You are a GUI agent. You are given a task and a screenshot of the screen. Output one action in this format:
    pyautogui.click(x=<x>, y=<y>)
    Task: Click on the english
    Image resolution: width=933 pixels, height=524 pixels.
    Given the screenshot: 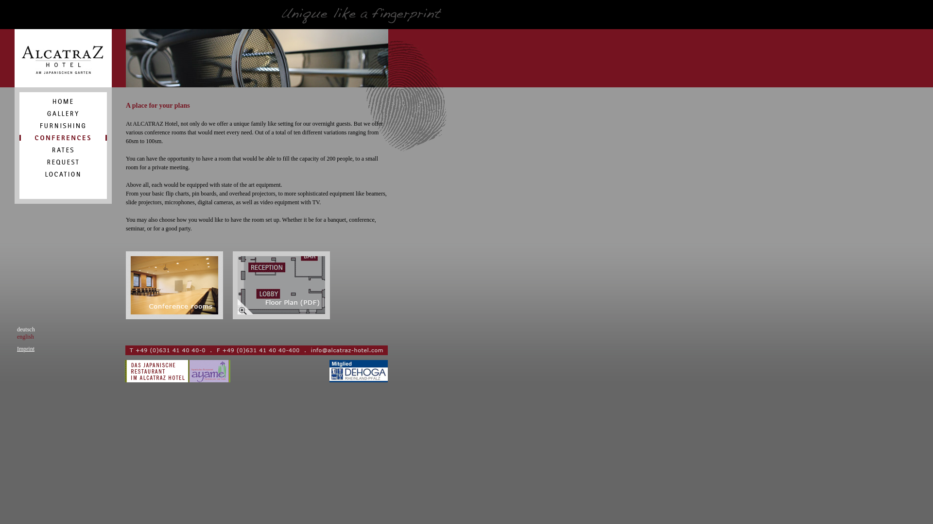 What is the action you would take?
    pyautogui.click(x=25, y=336)
    